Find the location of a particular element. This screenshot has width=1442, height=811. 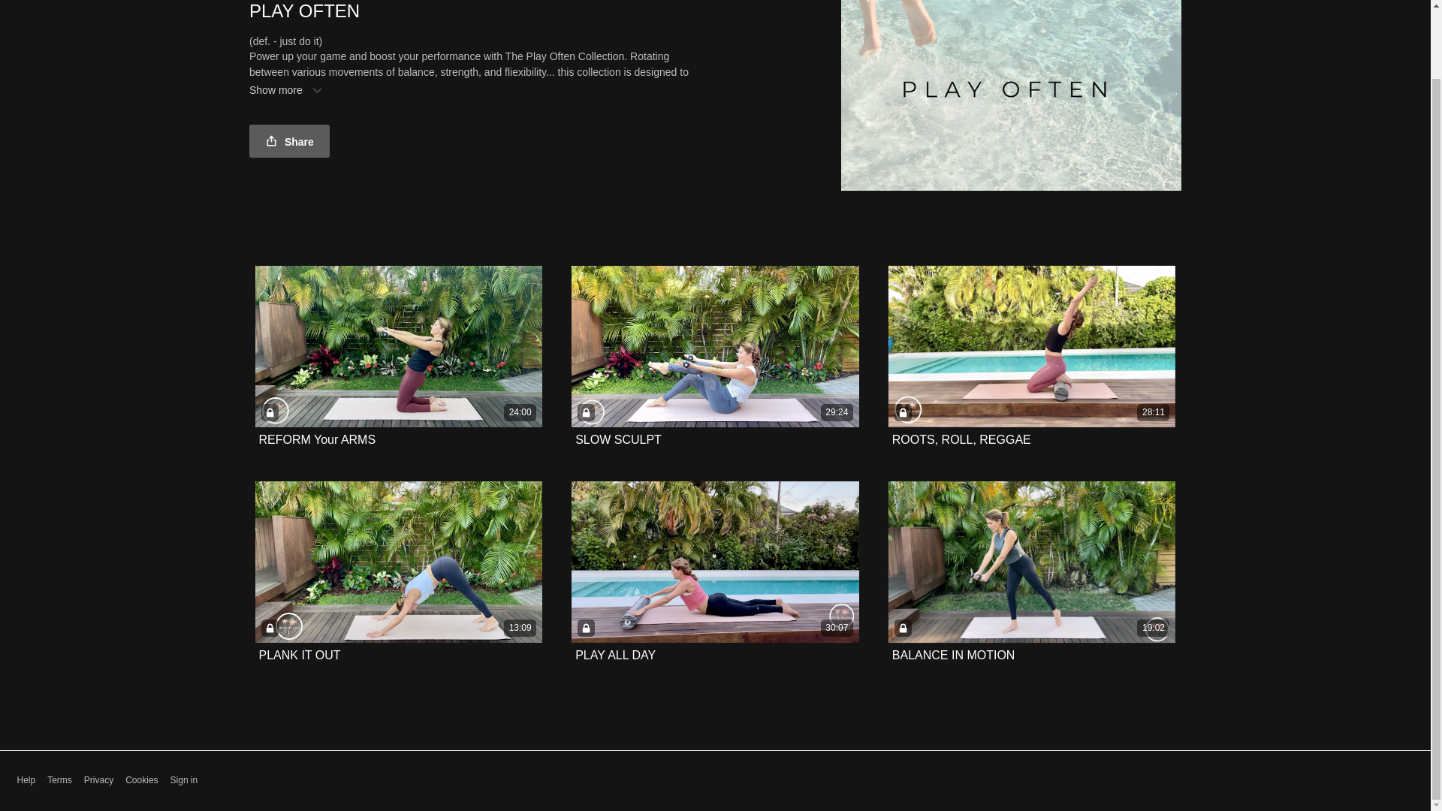

Privacy is located at coordinates (98, 780).